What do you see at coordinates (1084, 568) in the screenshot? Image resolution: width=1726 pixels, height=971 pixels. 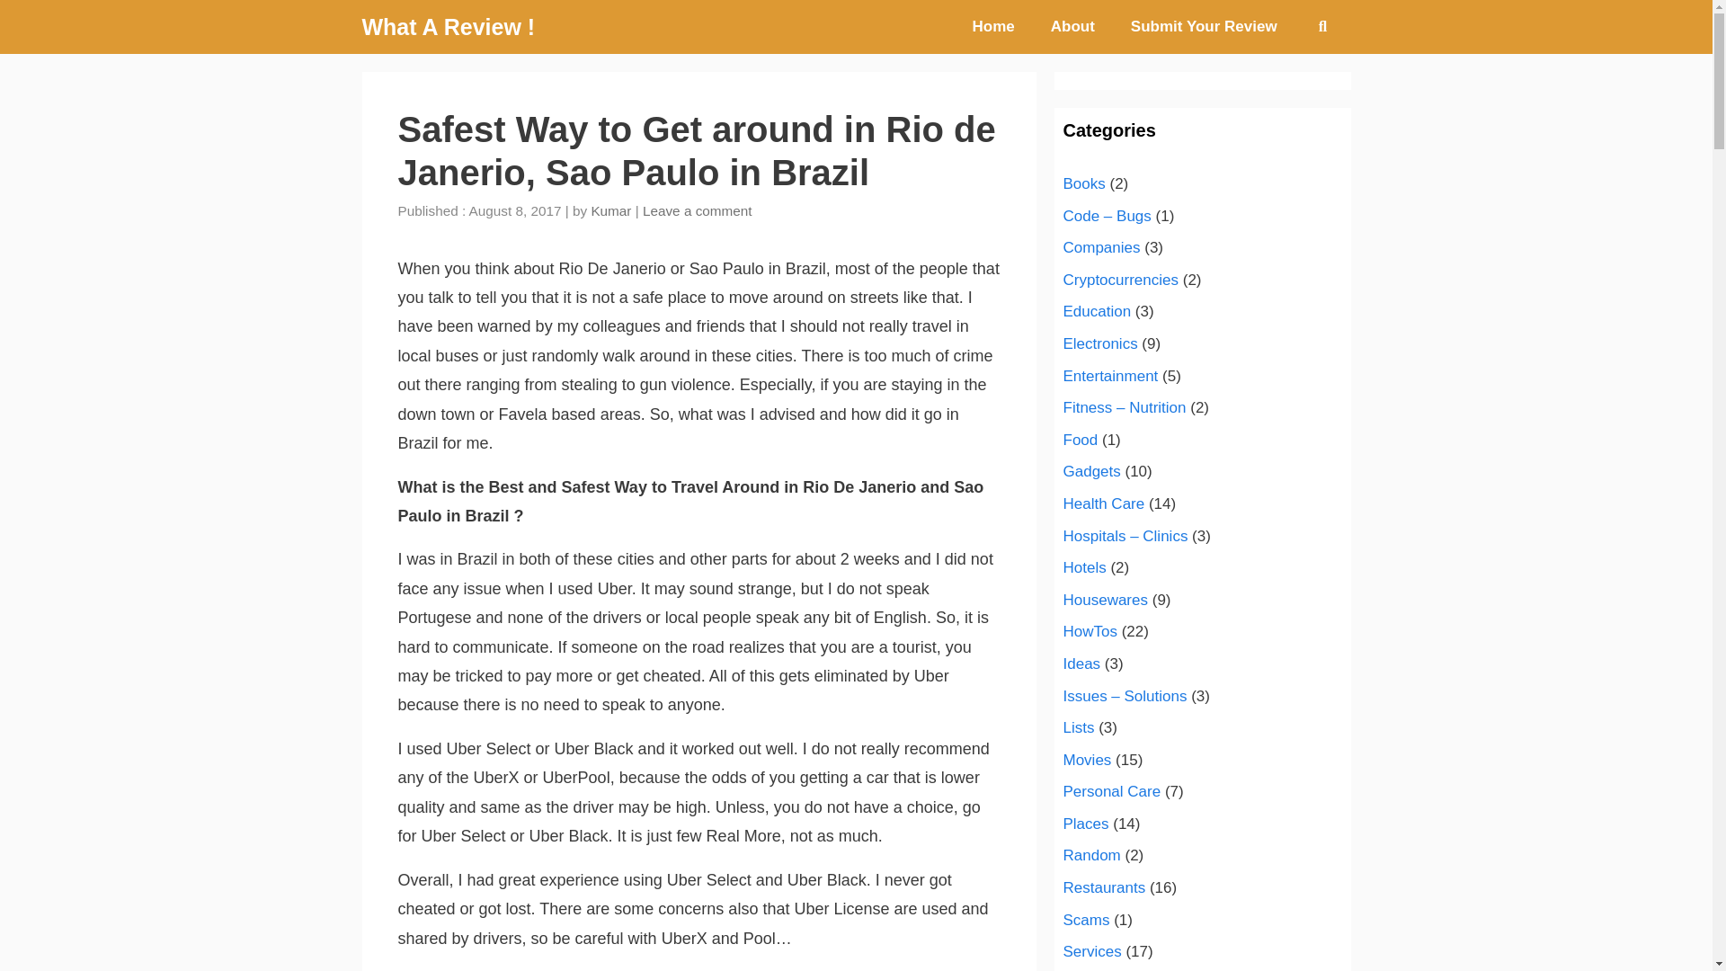 I see `Hotels` at bounding box center [1084, 568].